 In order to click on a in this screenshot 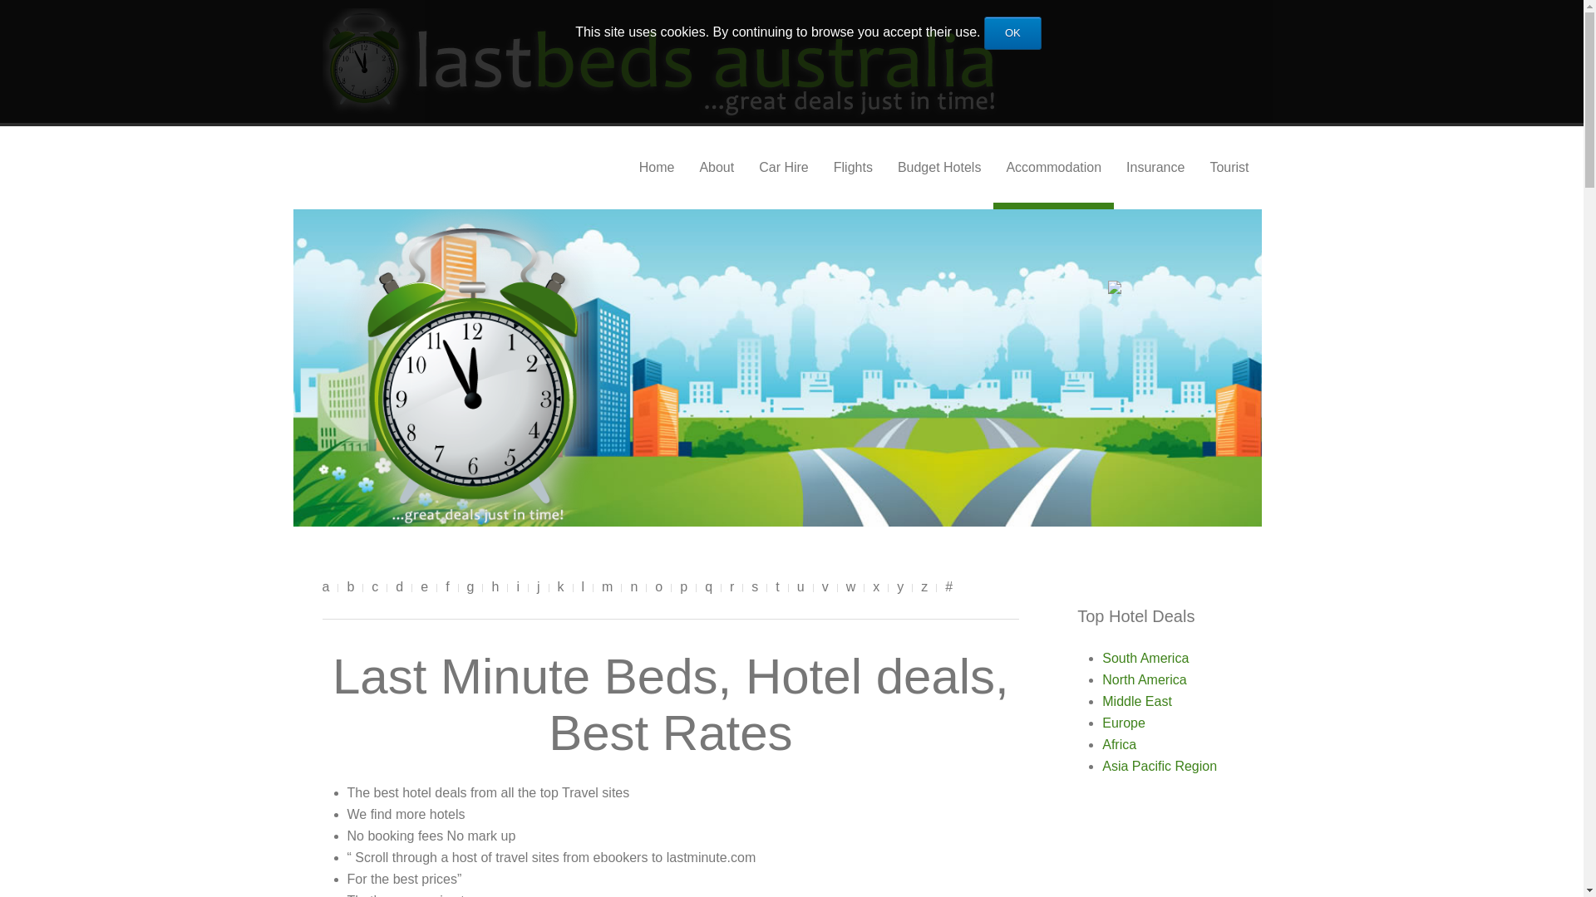, I will do `click(326, 587)`.